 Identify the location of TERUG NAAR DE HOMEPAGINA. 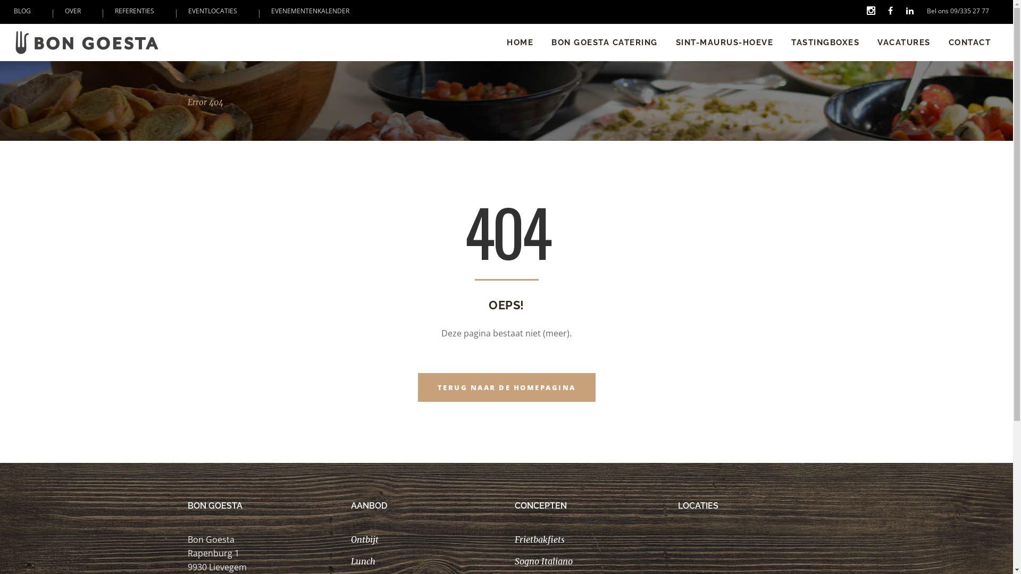
(507, 387).